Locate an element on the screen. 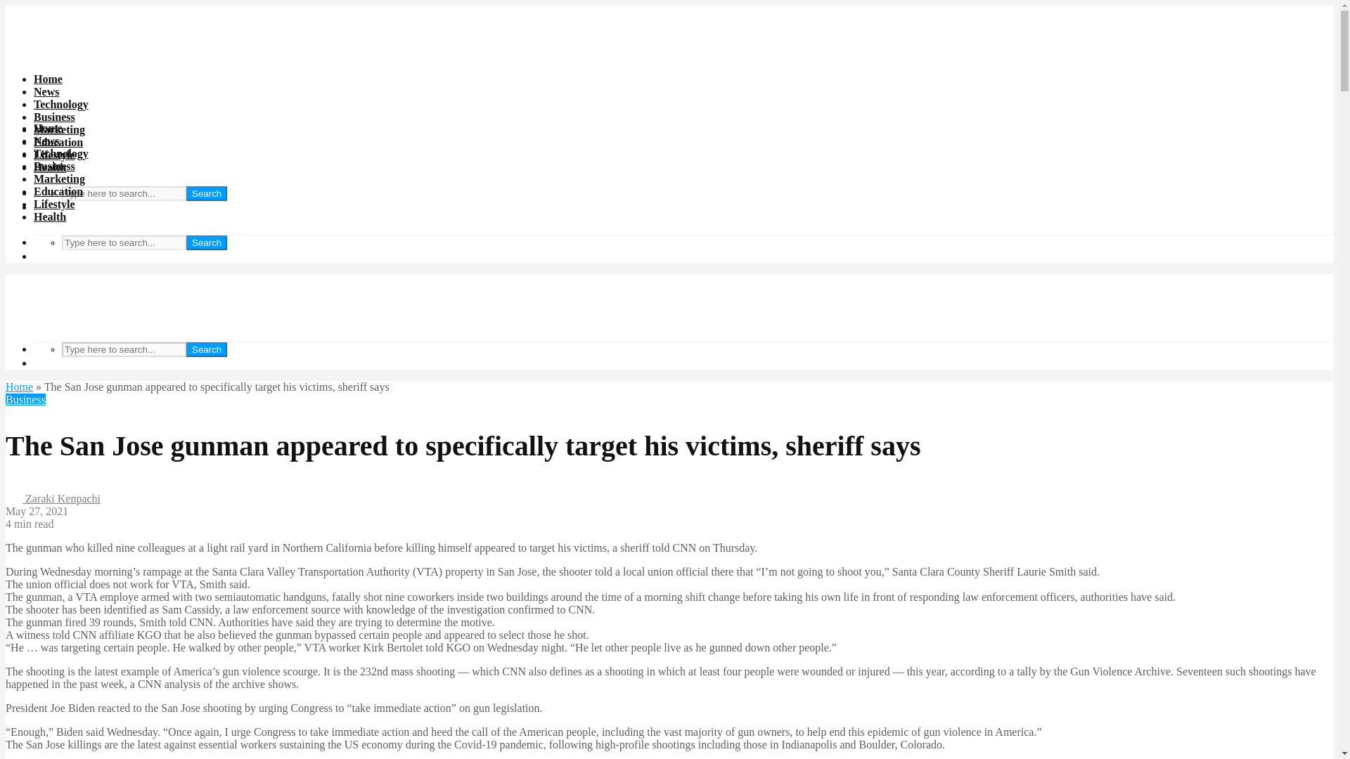  Search is located at coordinates (206, 193).